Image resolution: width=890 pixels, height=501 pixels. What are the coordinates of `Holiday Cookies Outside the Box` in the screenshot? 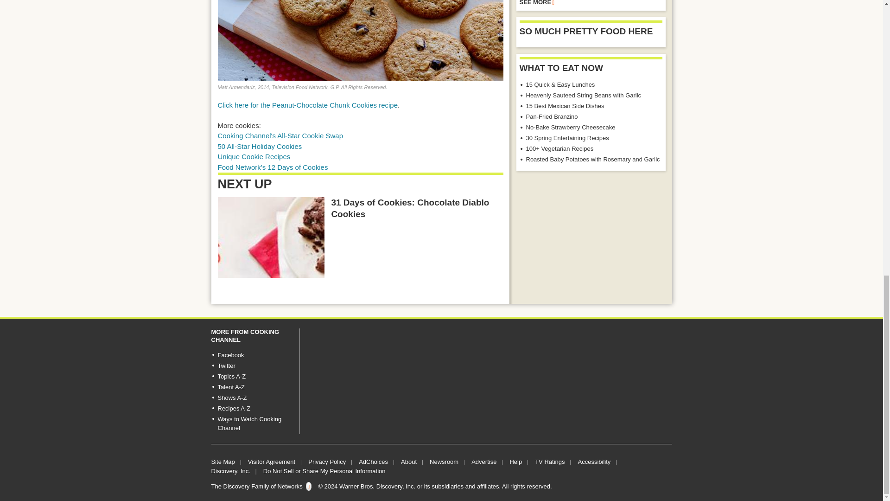 It's located at (254, 156).